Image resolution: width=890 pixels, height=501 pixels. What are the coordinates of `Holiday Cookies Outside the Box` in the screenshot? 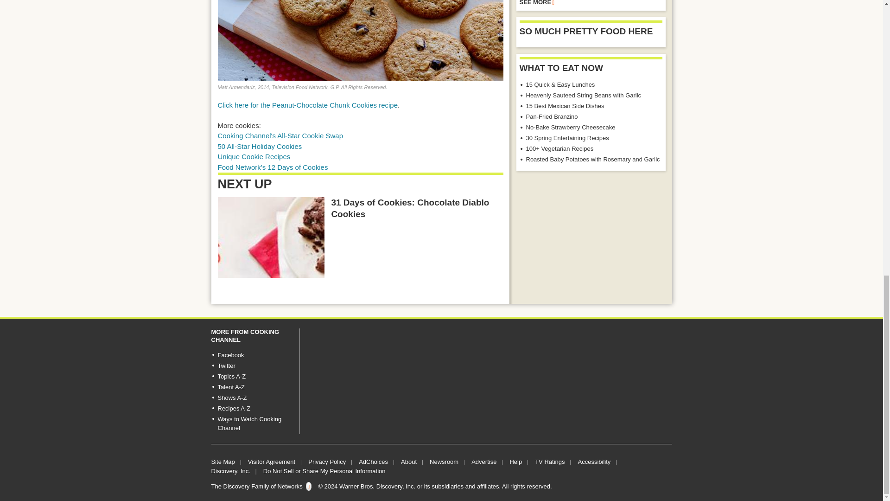 It's located at (254, 156).